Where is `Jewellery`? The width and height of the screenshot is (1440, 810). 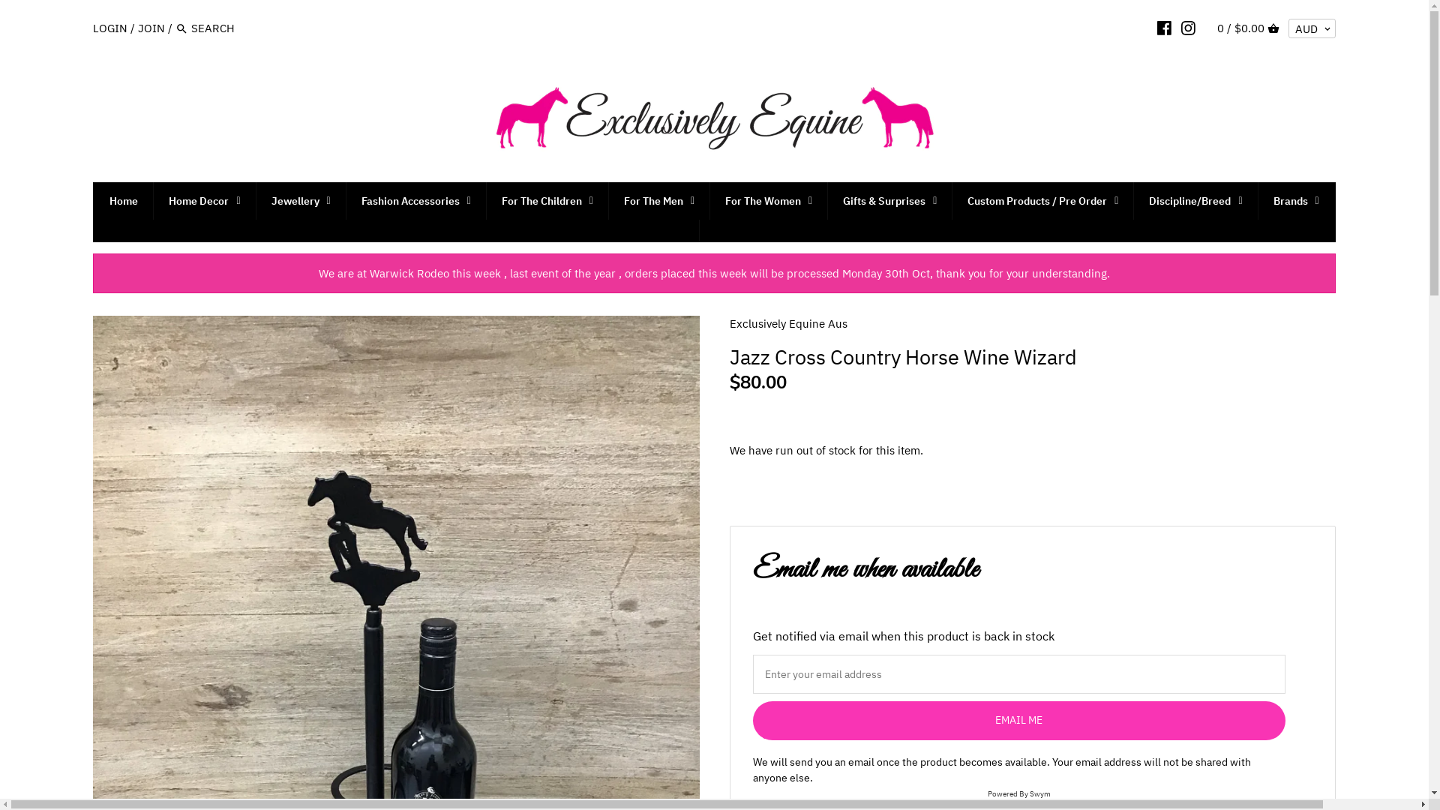 Jewellery is located at coordinates (301, 200).